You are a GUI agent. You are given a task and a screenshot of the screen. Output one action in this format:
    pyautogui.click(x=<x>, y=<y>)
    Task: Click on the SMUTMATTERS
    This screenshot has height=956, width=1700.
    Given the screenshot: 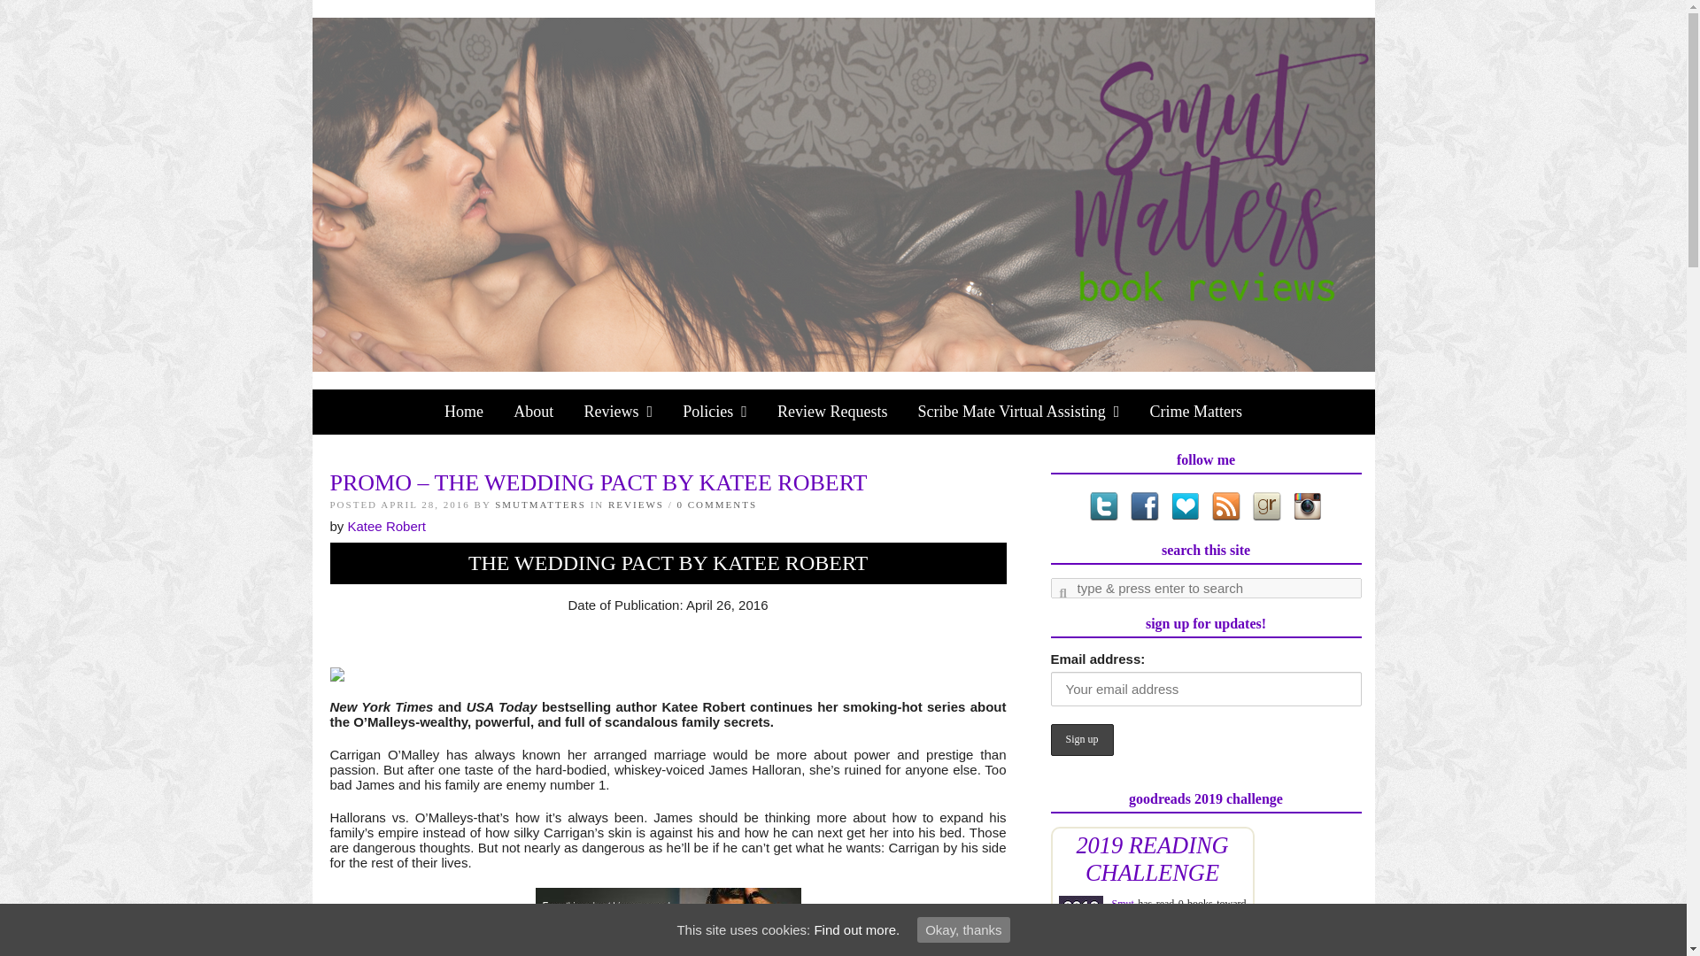 What is the action you would take?
    pyautogui.click(x=540, y=504)
    